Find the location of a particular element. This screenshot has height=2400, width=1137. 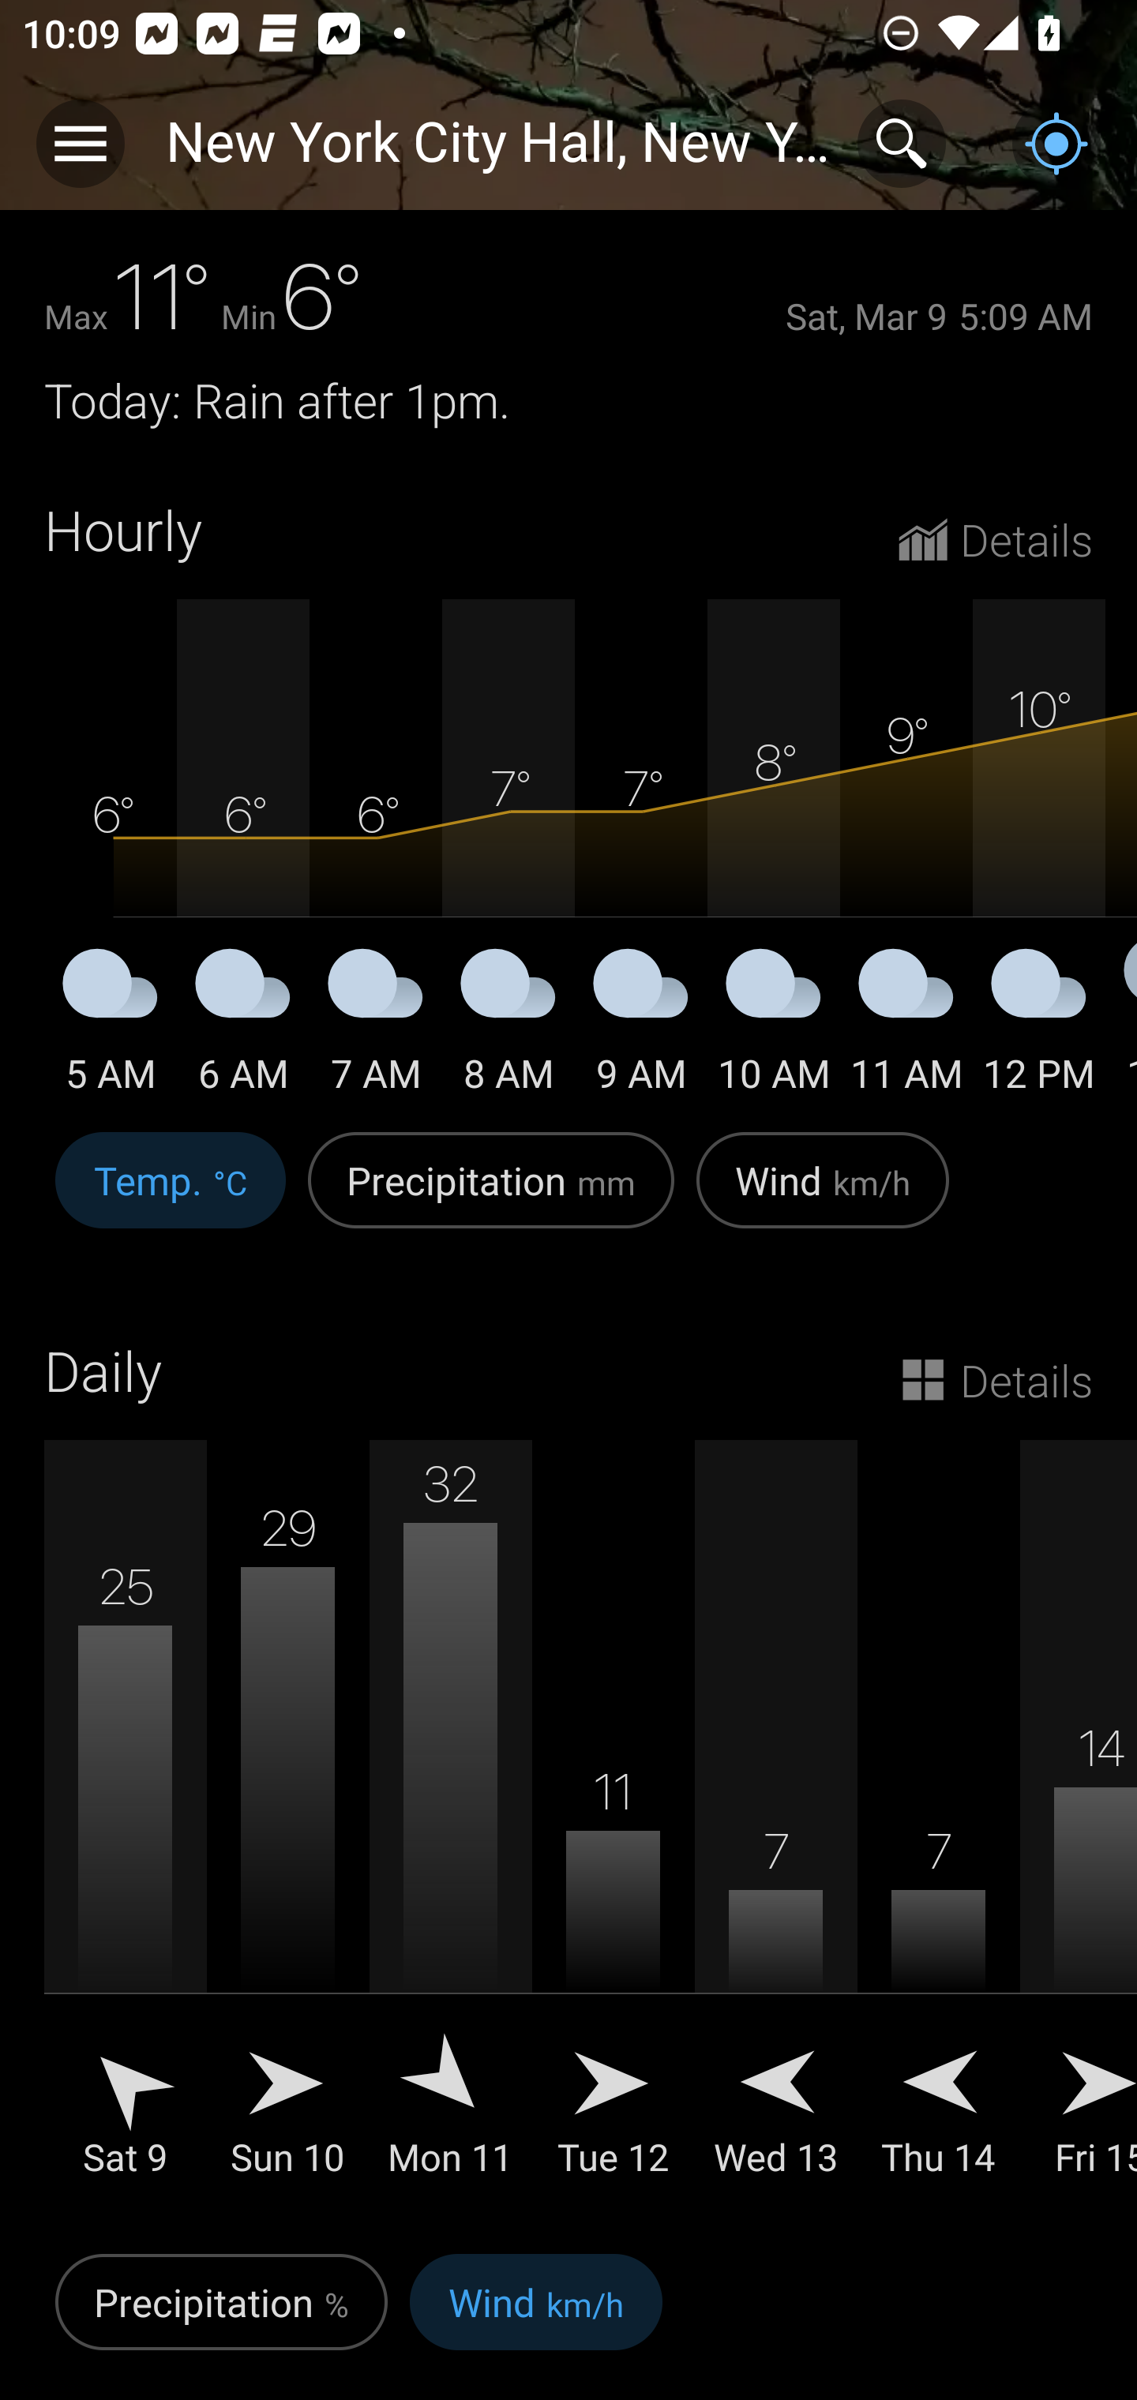

7  Wed 13 is located at coordinates (775, 1830).